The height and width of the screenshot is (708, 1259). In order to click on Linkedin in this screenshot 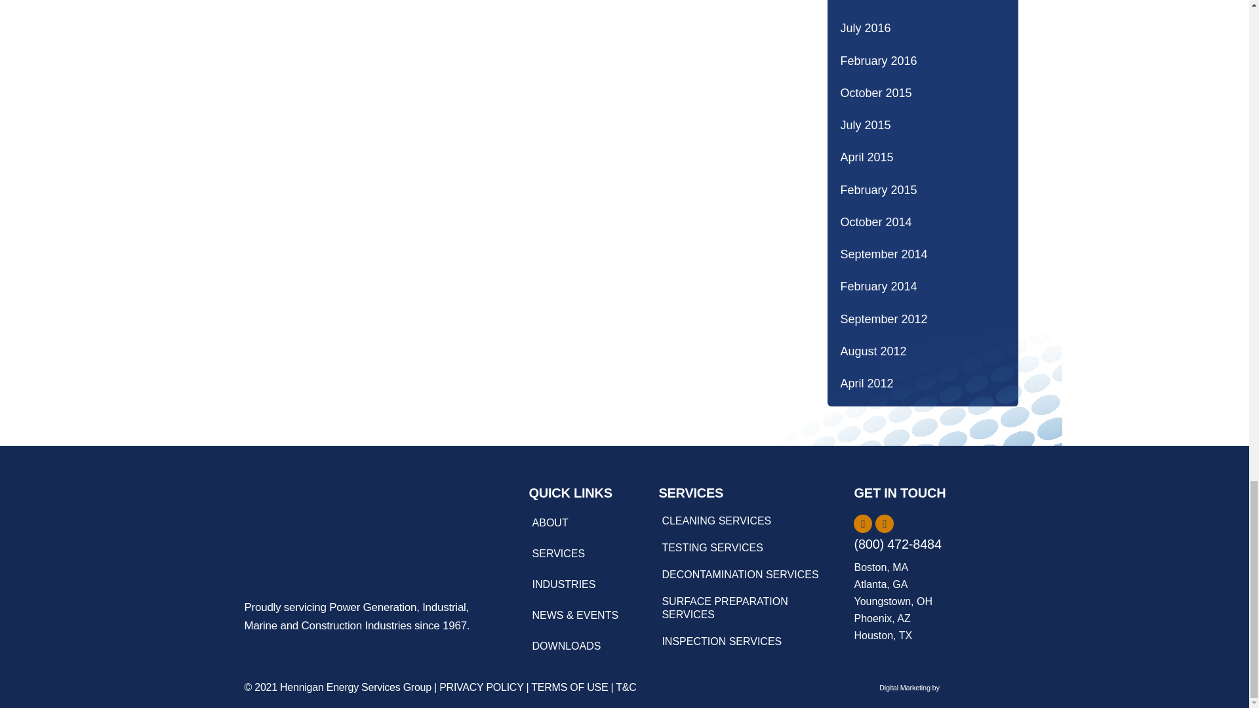, I will do `click(884, 524)`.